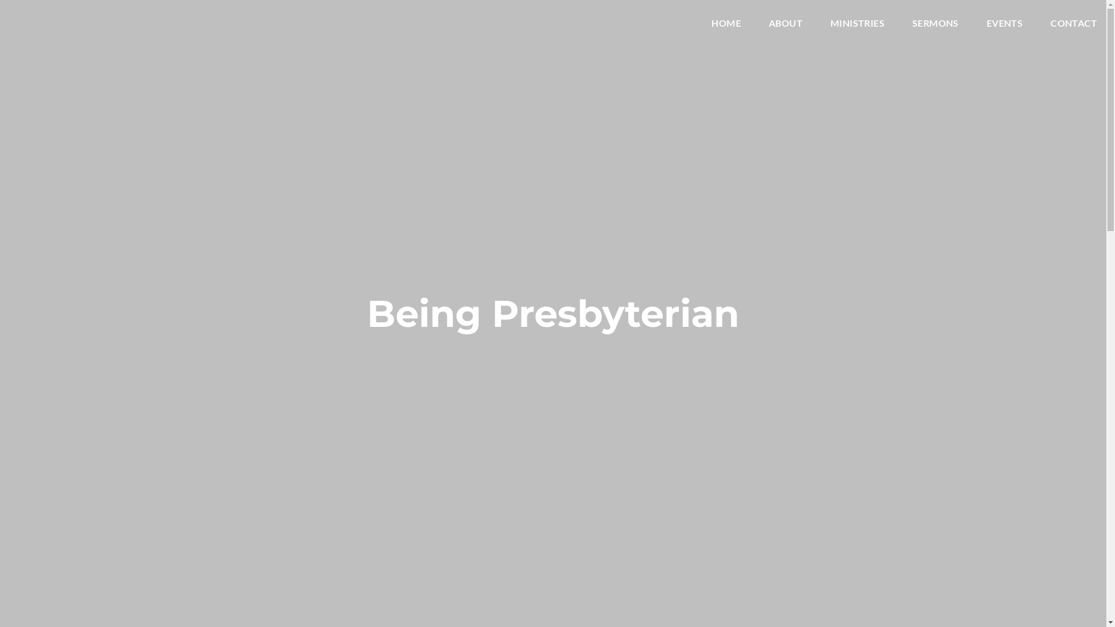  I want to click on EVENTS, so click(1005, 26).